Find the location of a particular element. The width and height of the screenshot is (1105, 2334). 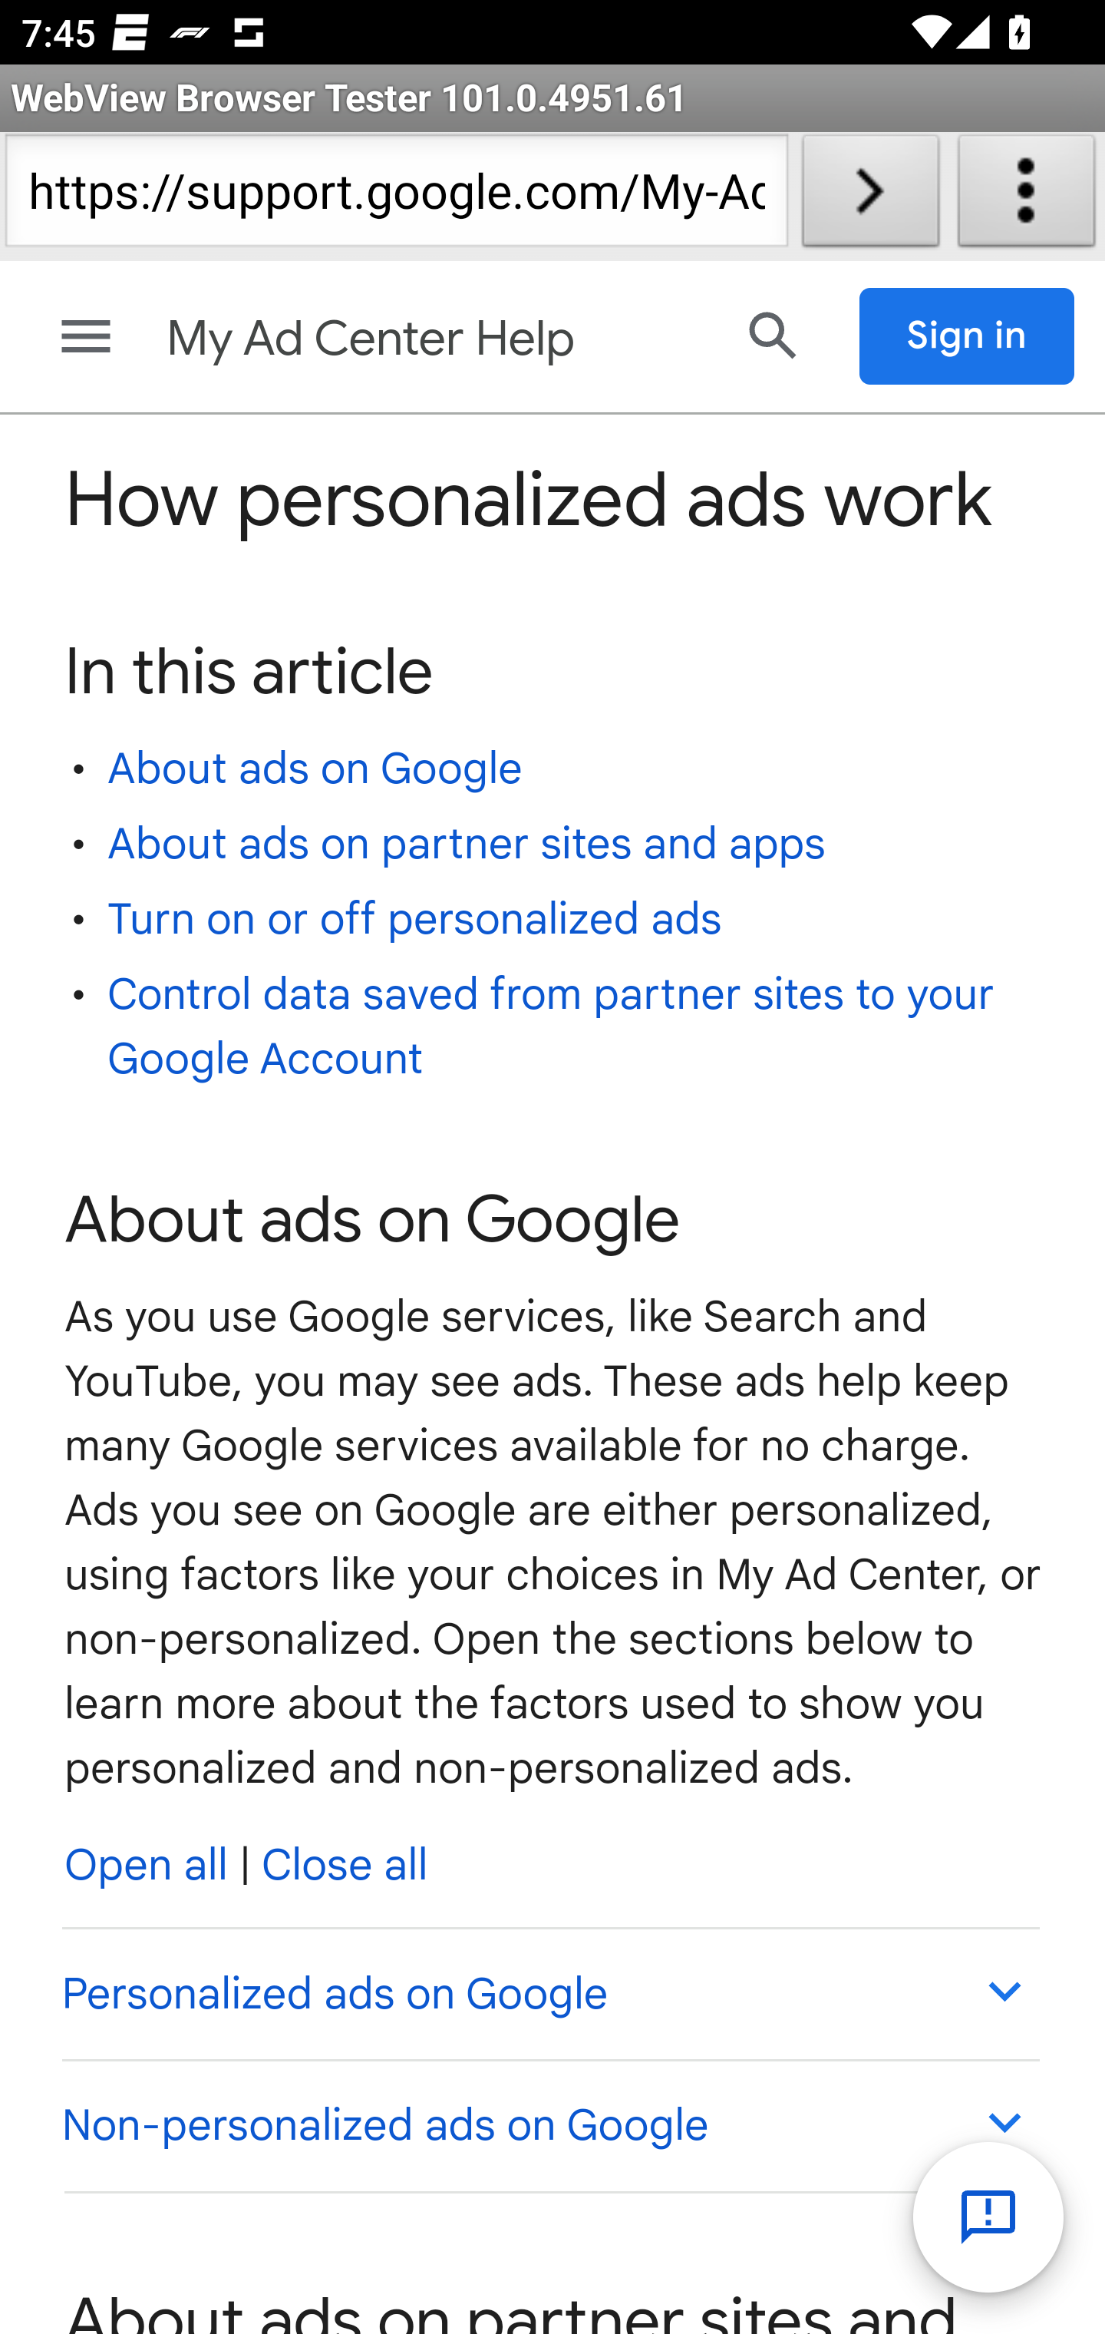

About ads on Google is located at coordinates (315, 769).